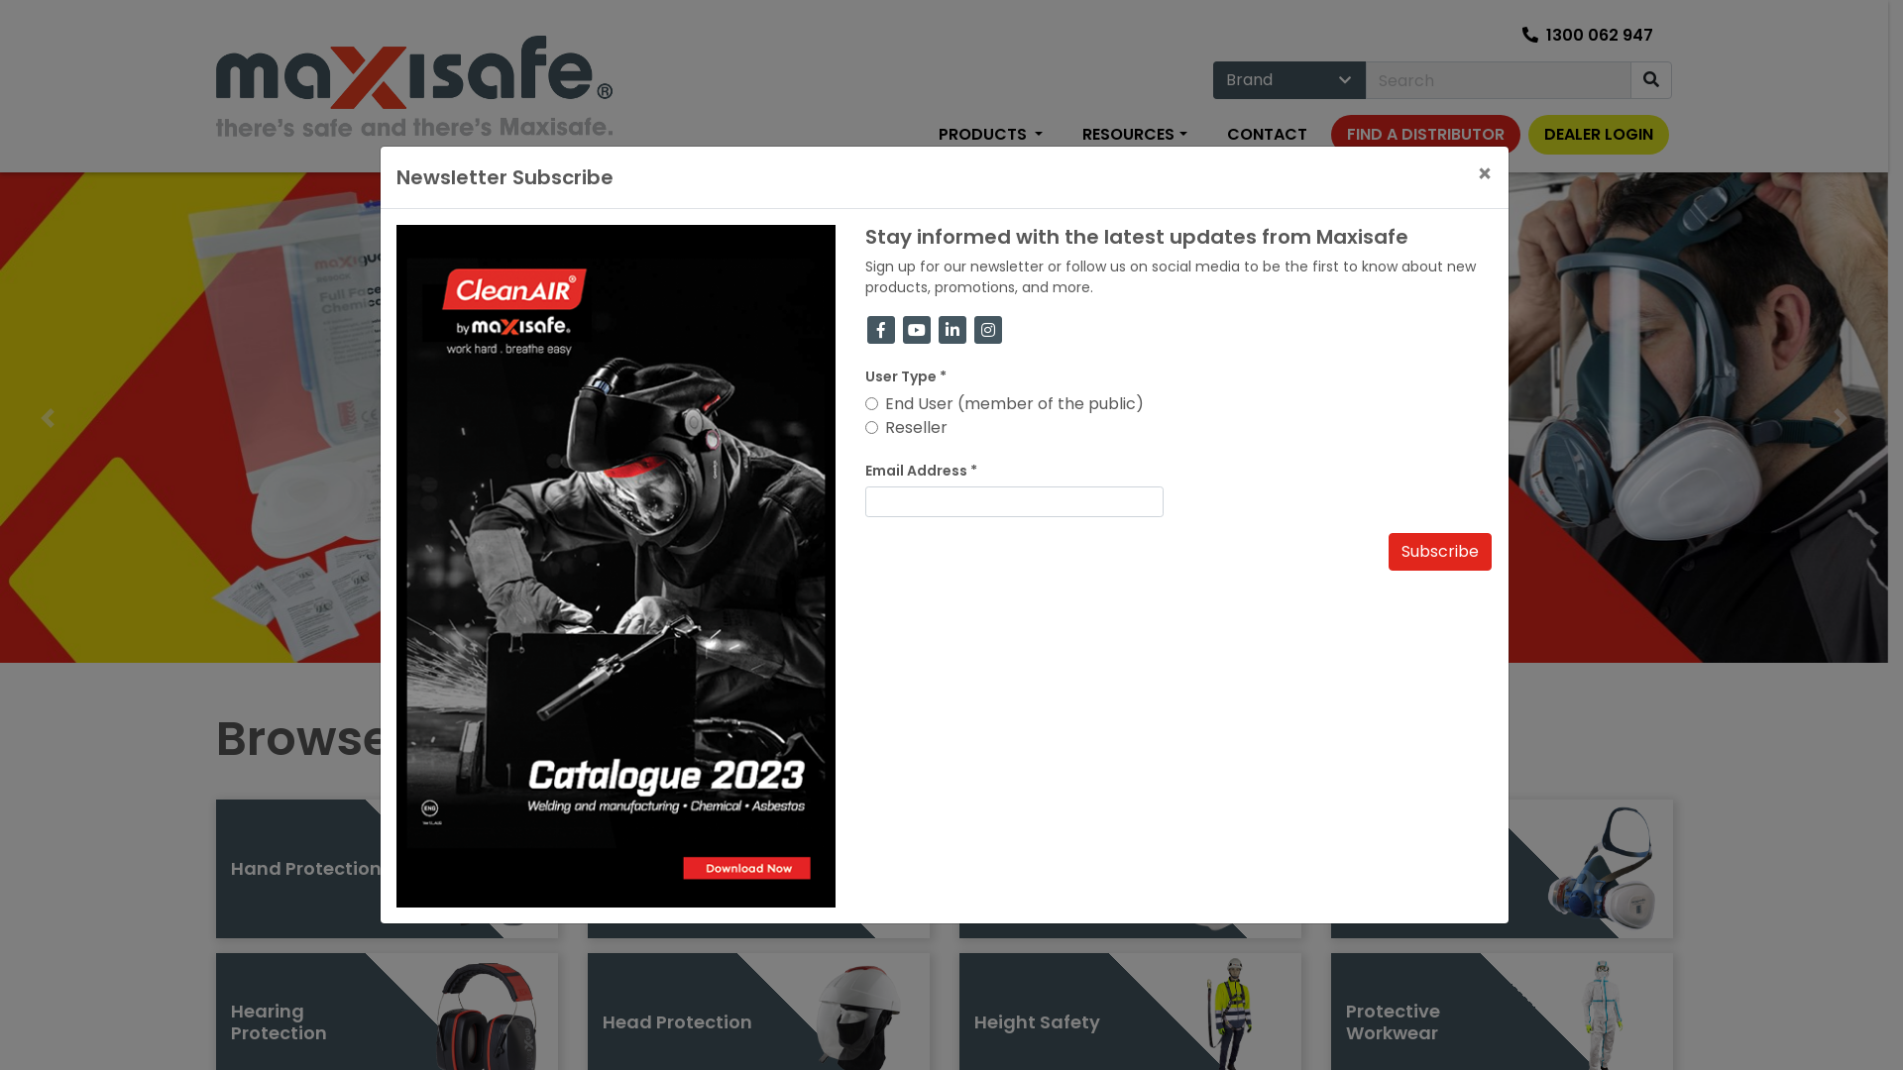  What do you see at coordinates (757, 869) in the screenshot?
I see `Eye Protection` at bounding box center [757, 869].